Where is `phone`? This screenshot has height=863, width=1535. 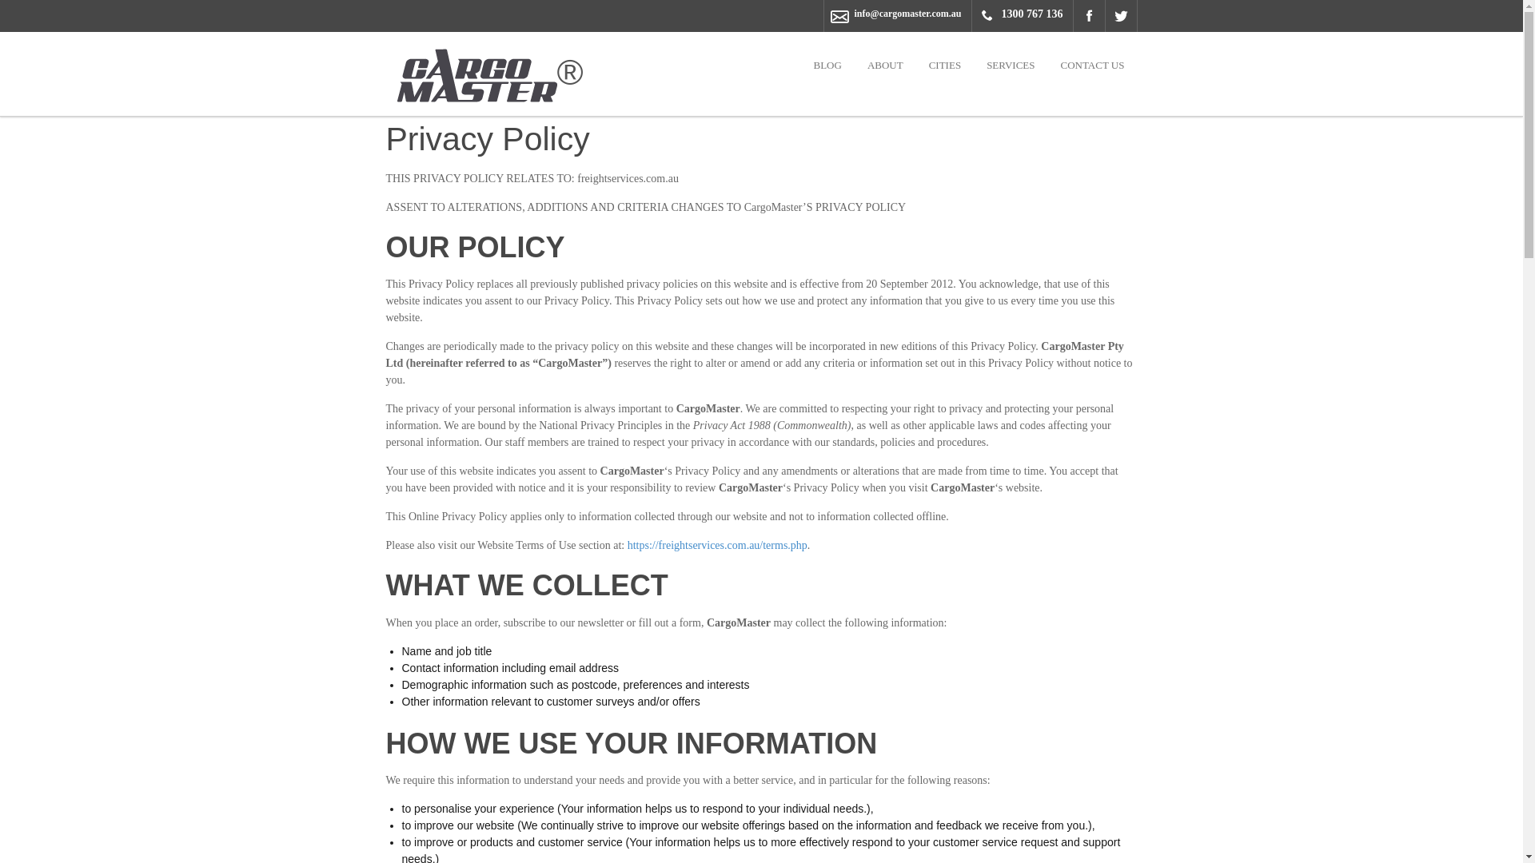
phone is located at coordinates (987, 16).